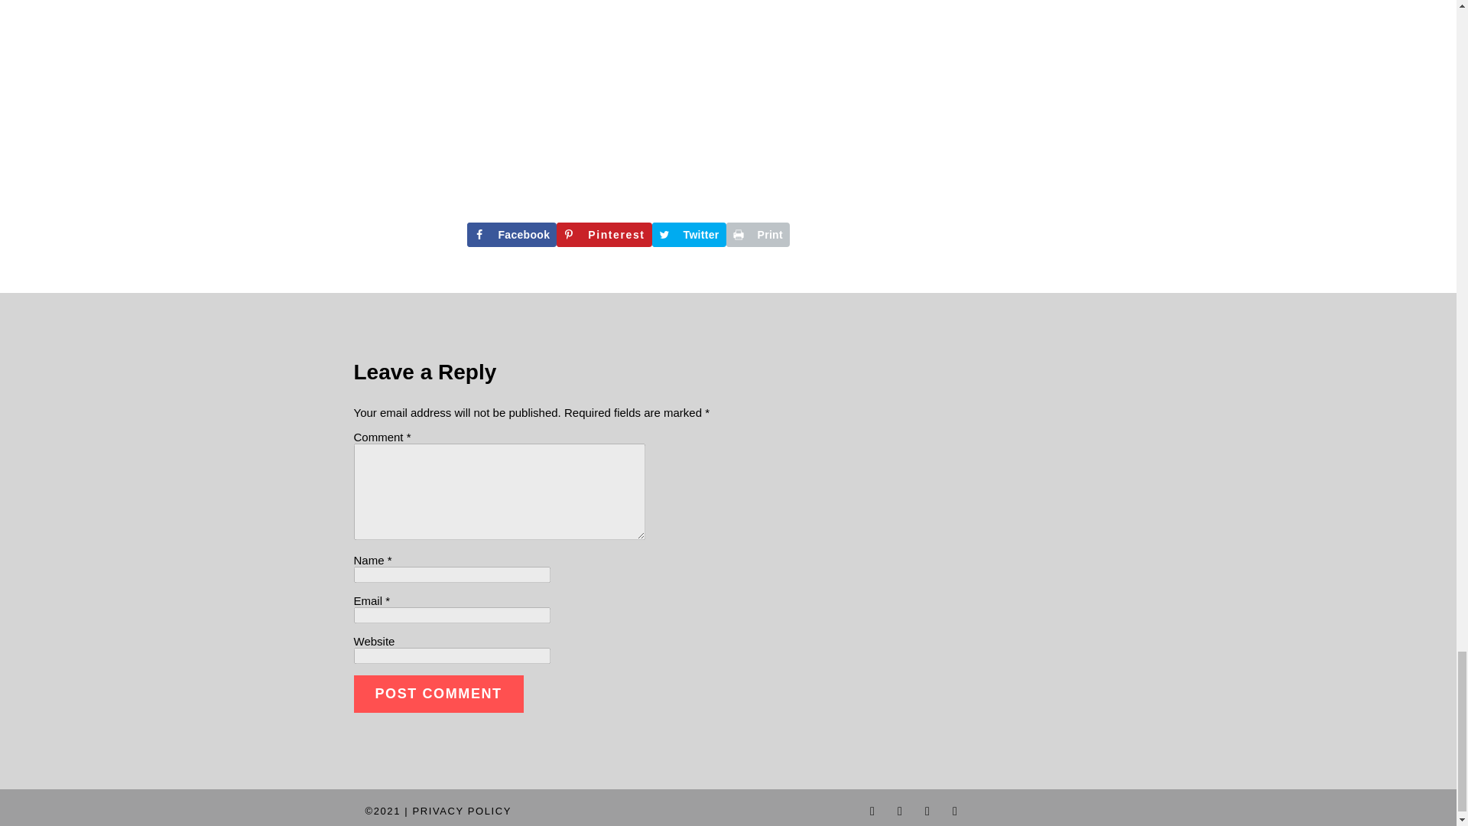 The width and height of the screenshot is (1468, 826). I want to click on Share on Twitter, so click(689, 234).